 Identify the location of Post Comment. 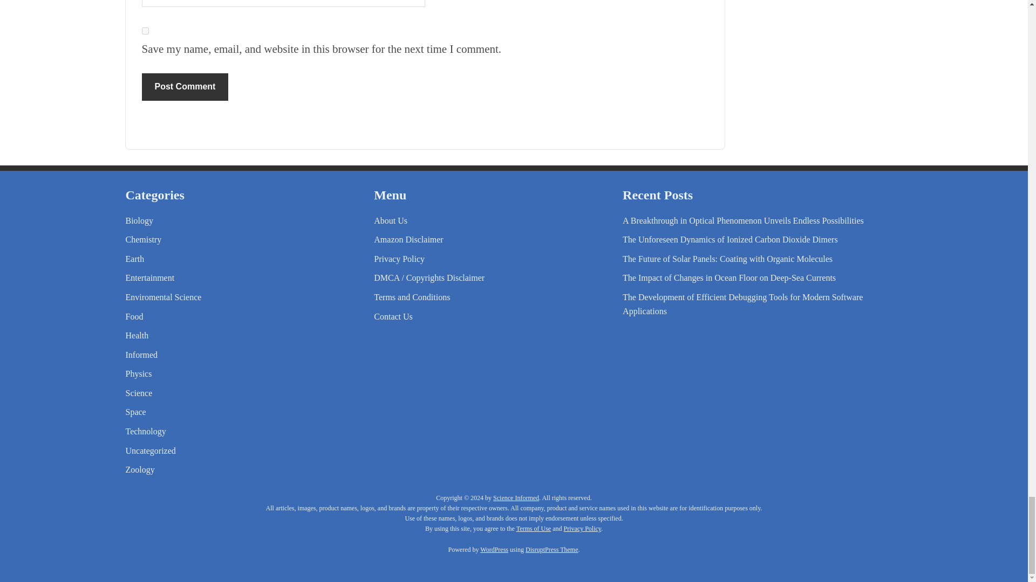
(185, 86).